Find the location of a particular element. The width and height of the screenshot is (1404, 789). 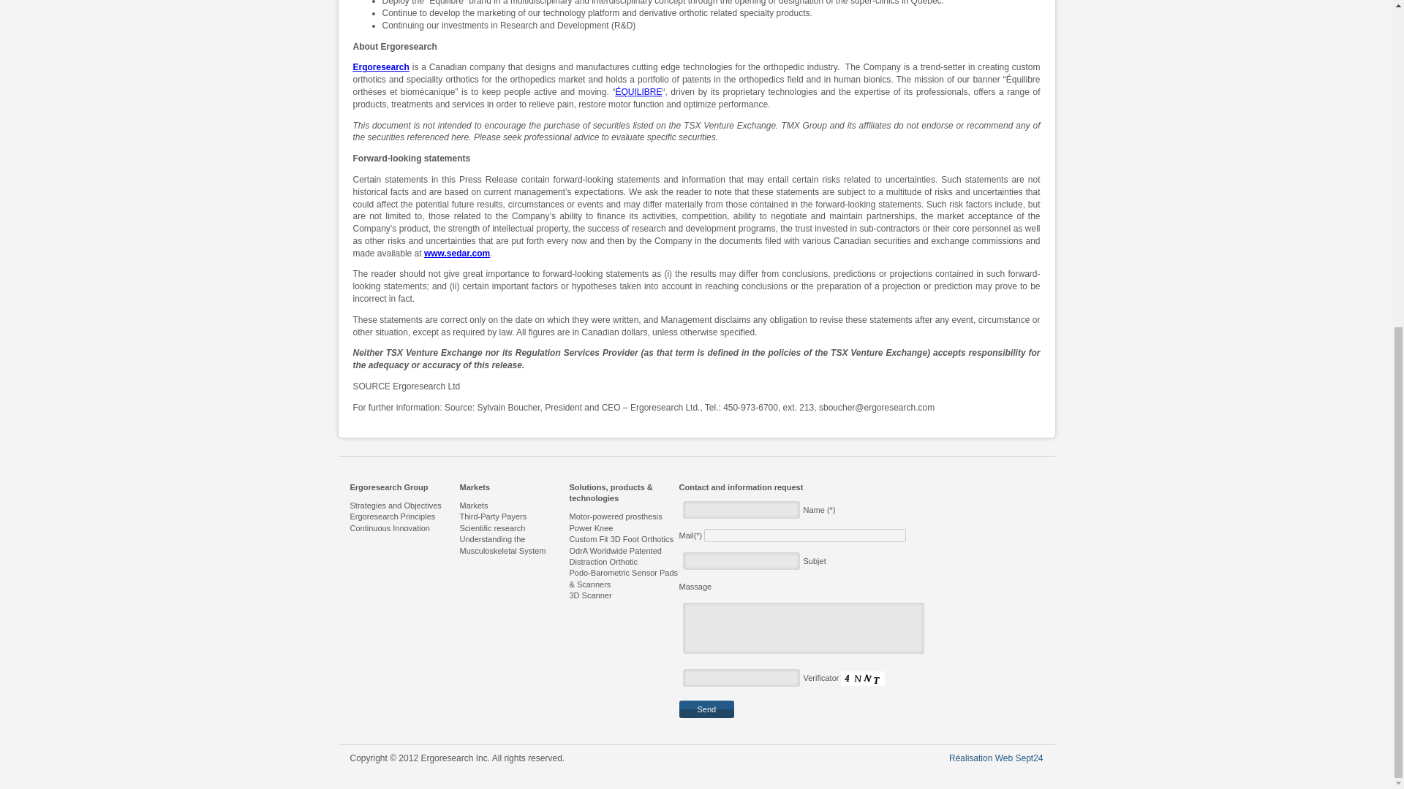

Continuous Innovation is located at coordinates (404, 529).